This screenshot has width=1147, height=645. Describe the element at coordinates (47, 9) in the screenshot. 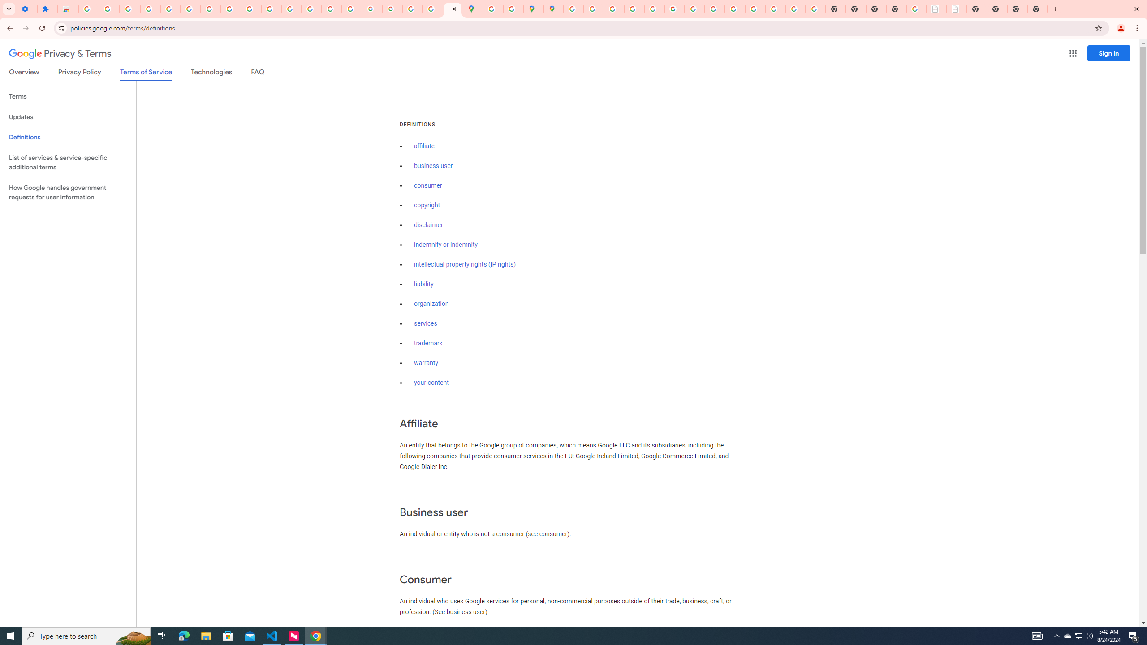

I see `Extensions` at that location.